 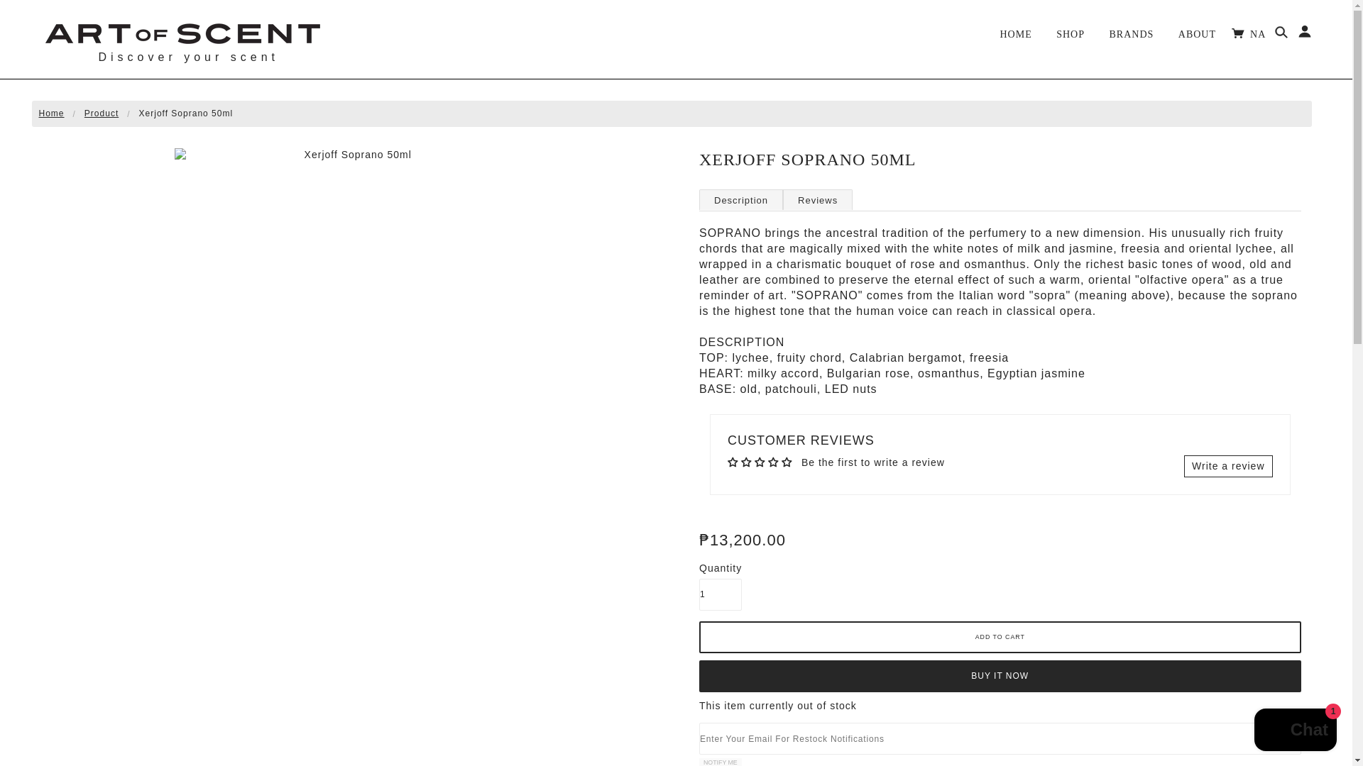 What do you see at coordinates (720, 594) in the screenshot?
I see `1` at bounding box center [720, 594].